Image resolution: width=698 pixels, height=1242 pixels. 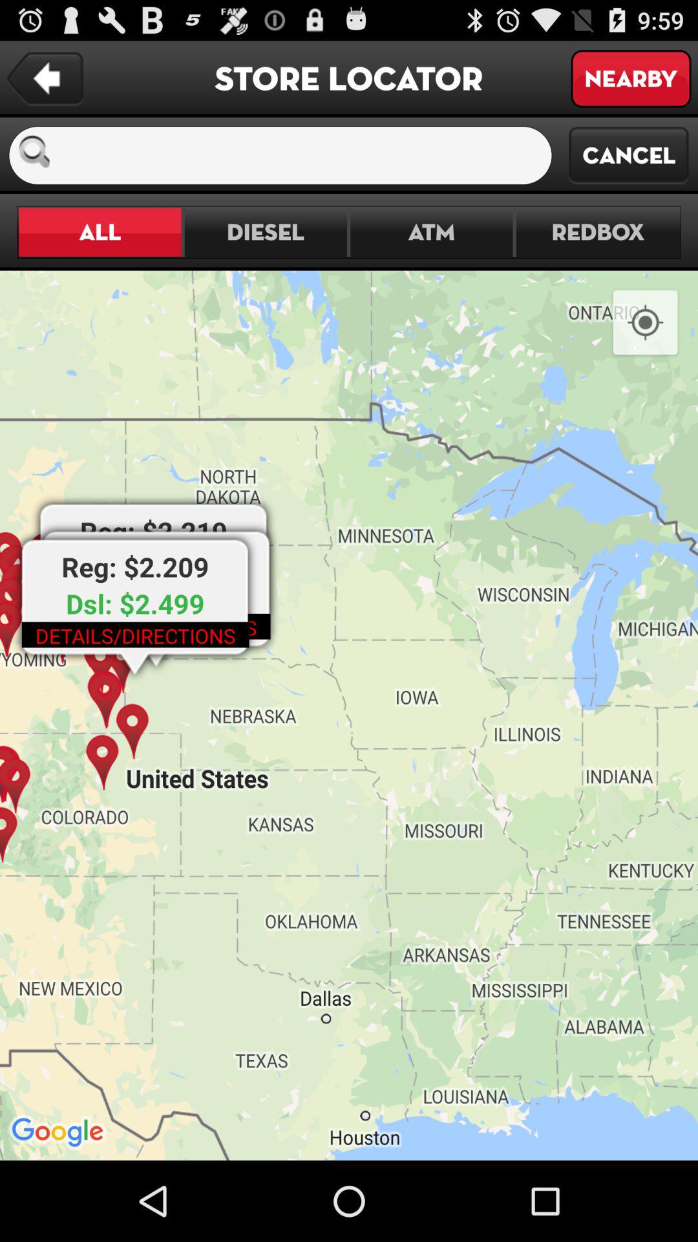 I want to click on previous page, so click(x=45, y=79).